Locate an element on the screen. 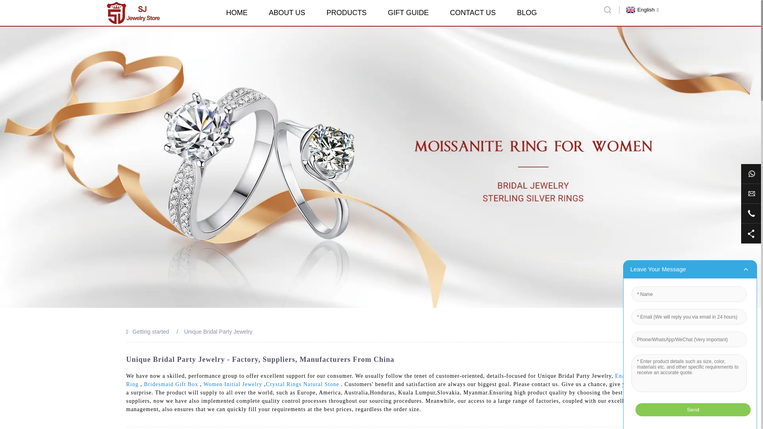 This screenshot has width=763, height=429. Bridesmaid Gift Box is located at coordinates (171, 385).